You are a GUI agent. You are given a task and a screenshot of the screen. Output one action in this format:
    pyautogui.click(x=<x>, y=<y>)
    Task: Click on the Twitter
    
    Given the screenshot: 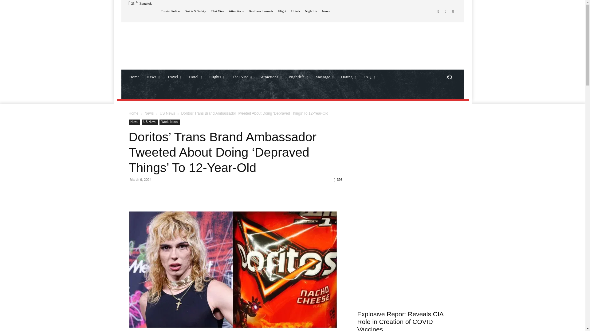 What is the action you would take?
    pyautogui.click(x=453, y=11)
    